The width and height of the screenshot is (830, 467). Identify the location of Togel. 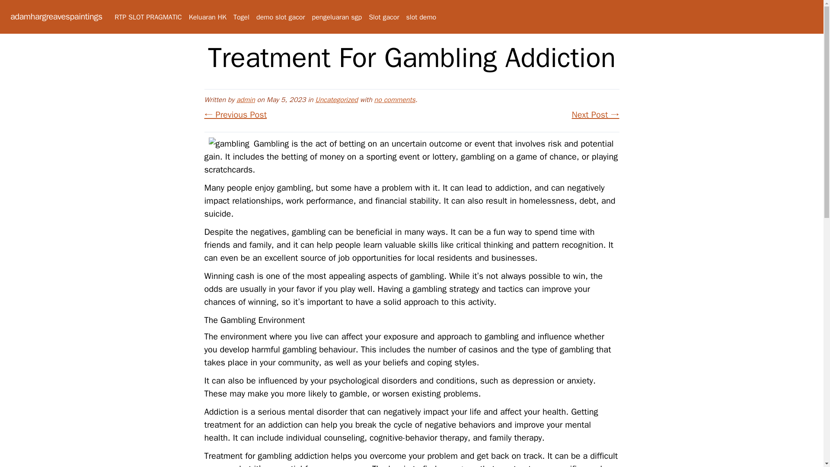
(241, 17).